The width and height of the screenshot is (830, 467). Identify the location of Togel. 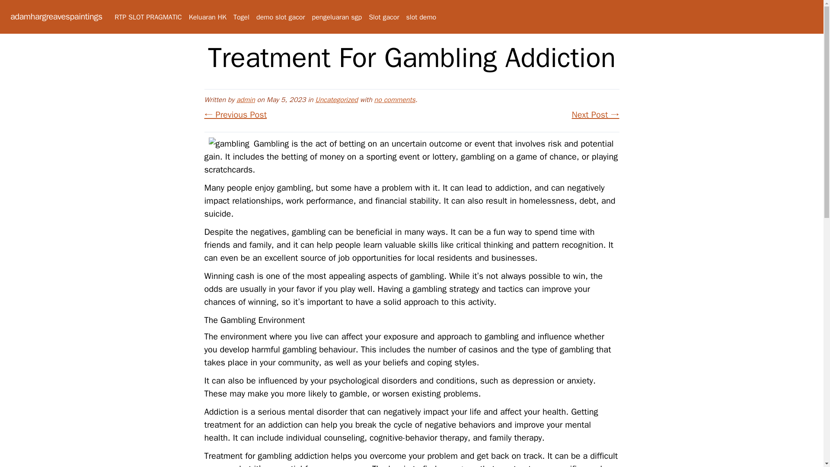
(241, 17).